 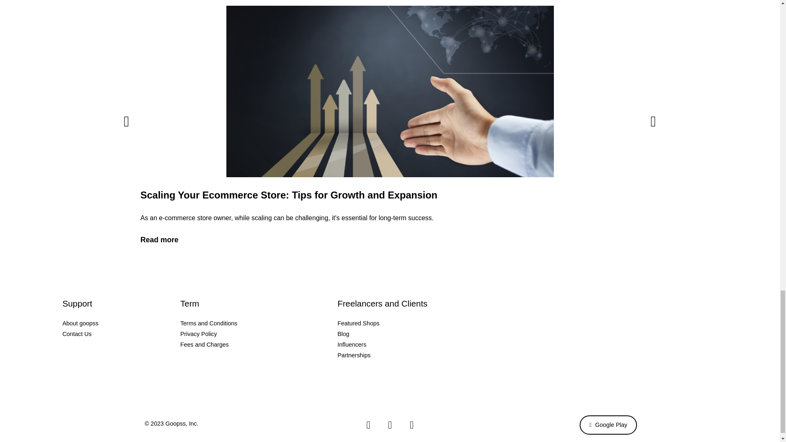 What do you see at coordinates (432, 323) in the screenshot?
I see `Featured Shops` at bounding box center [432, 323].